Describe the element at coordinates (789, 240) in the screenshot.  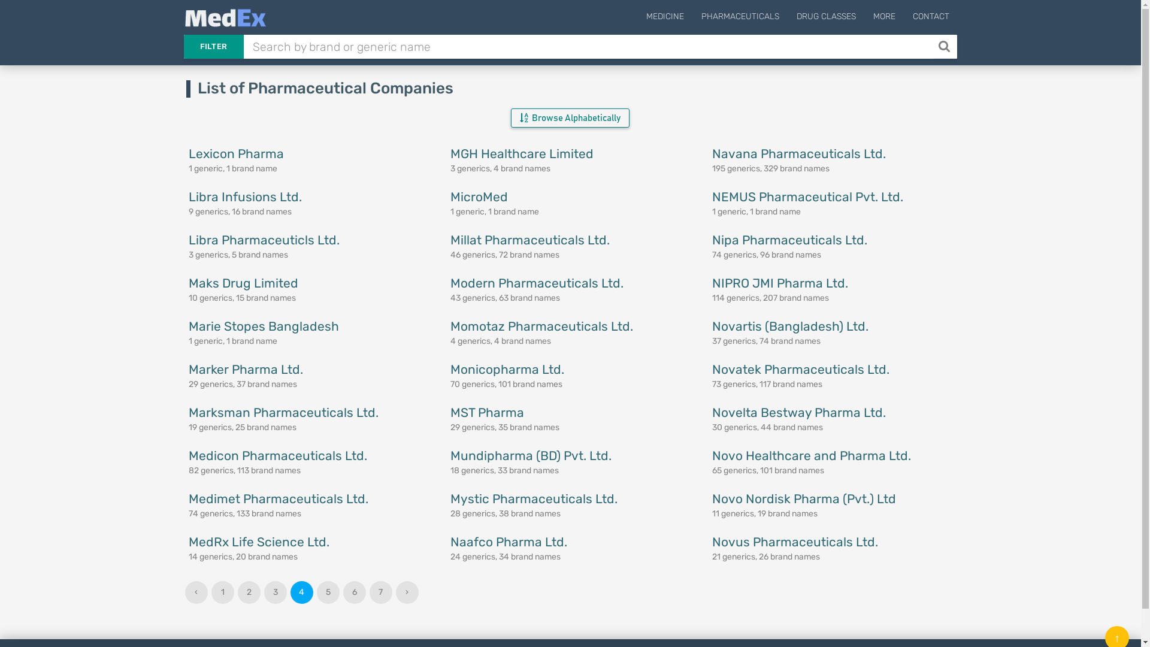
I see `Nipa Pharmaceuticals Ltd.` at that location.